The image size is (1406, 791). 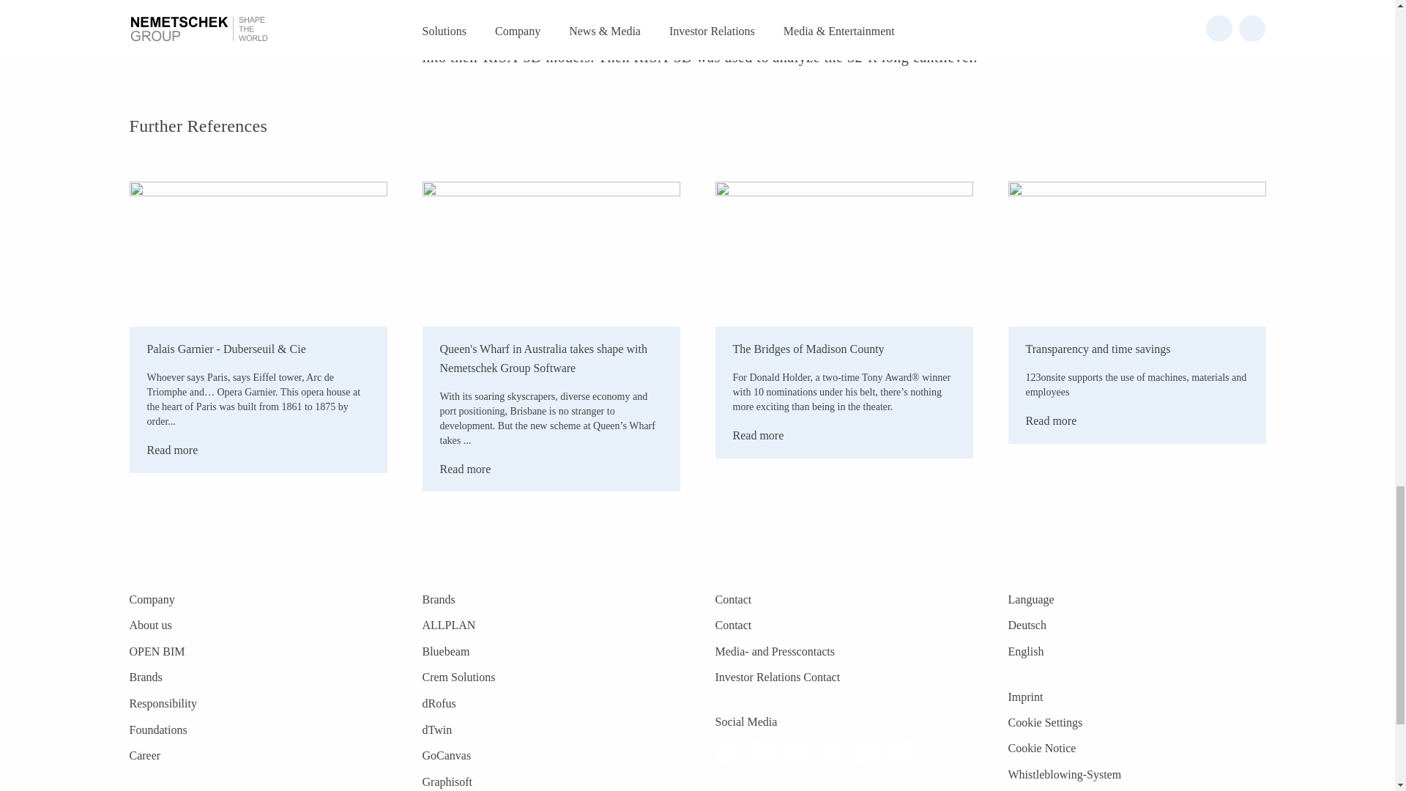 What do you see at coordinates (551, 254) in the screenshot?
I see `Queens Wharf Brisbane ` at bounding box center [551, 254].